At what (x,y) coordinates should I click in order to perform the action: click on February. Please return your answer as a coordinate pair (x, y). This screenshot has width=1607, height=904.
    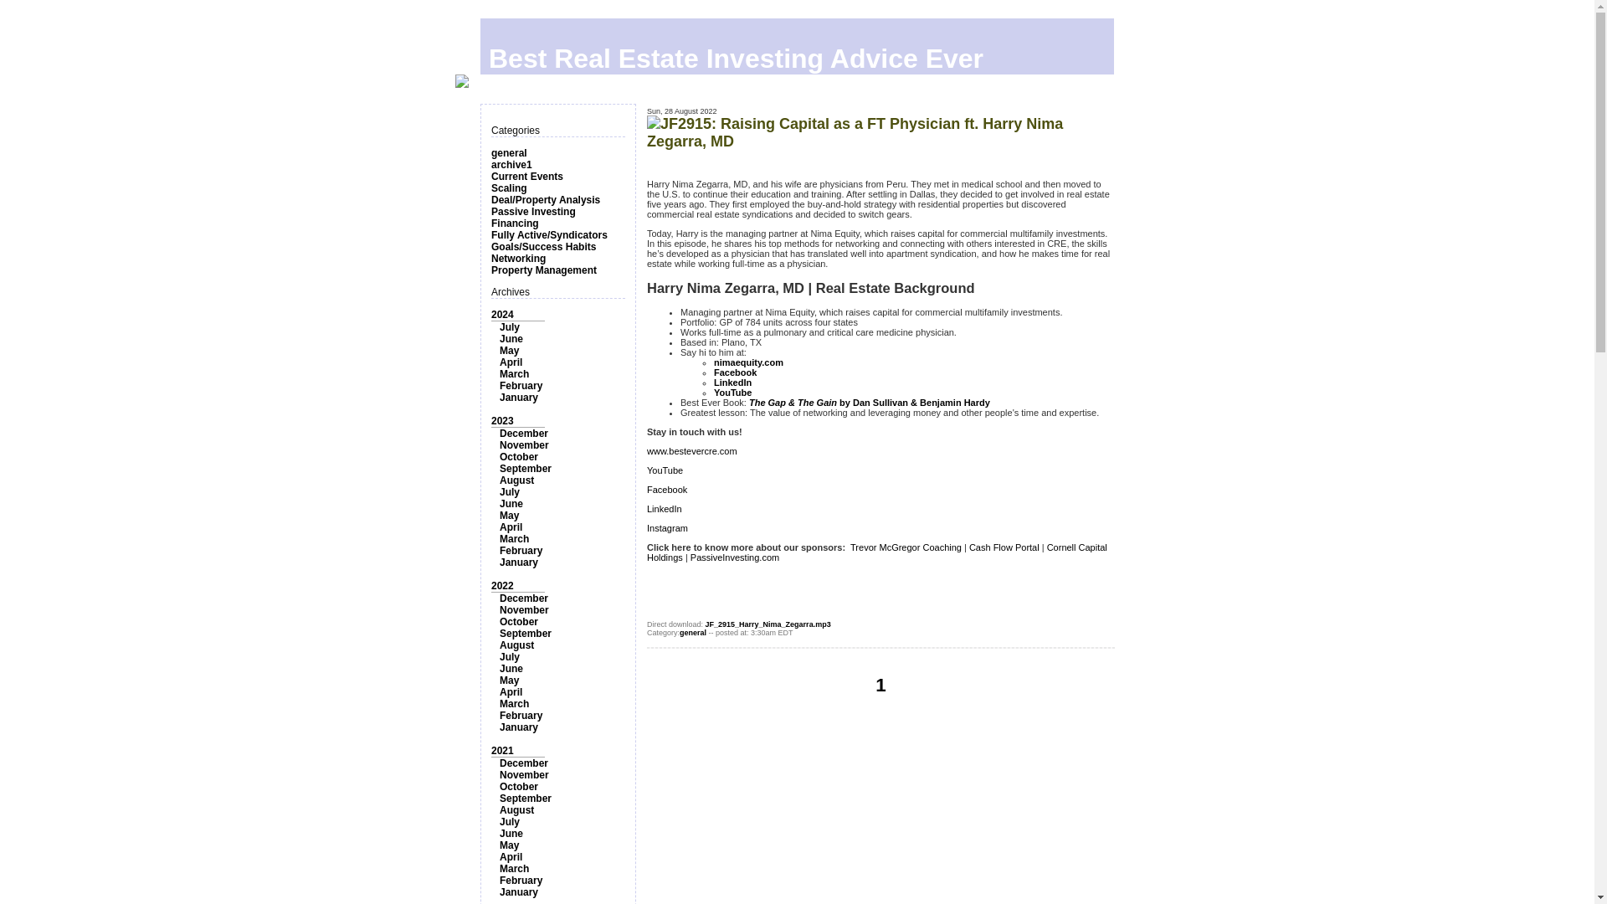
    Looking at the image, I should click on (521, 385).